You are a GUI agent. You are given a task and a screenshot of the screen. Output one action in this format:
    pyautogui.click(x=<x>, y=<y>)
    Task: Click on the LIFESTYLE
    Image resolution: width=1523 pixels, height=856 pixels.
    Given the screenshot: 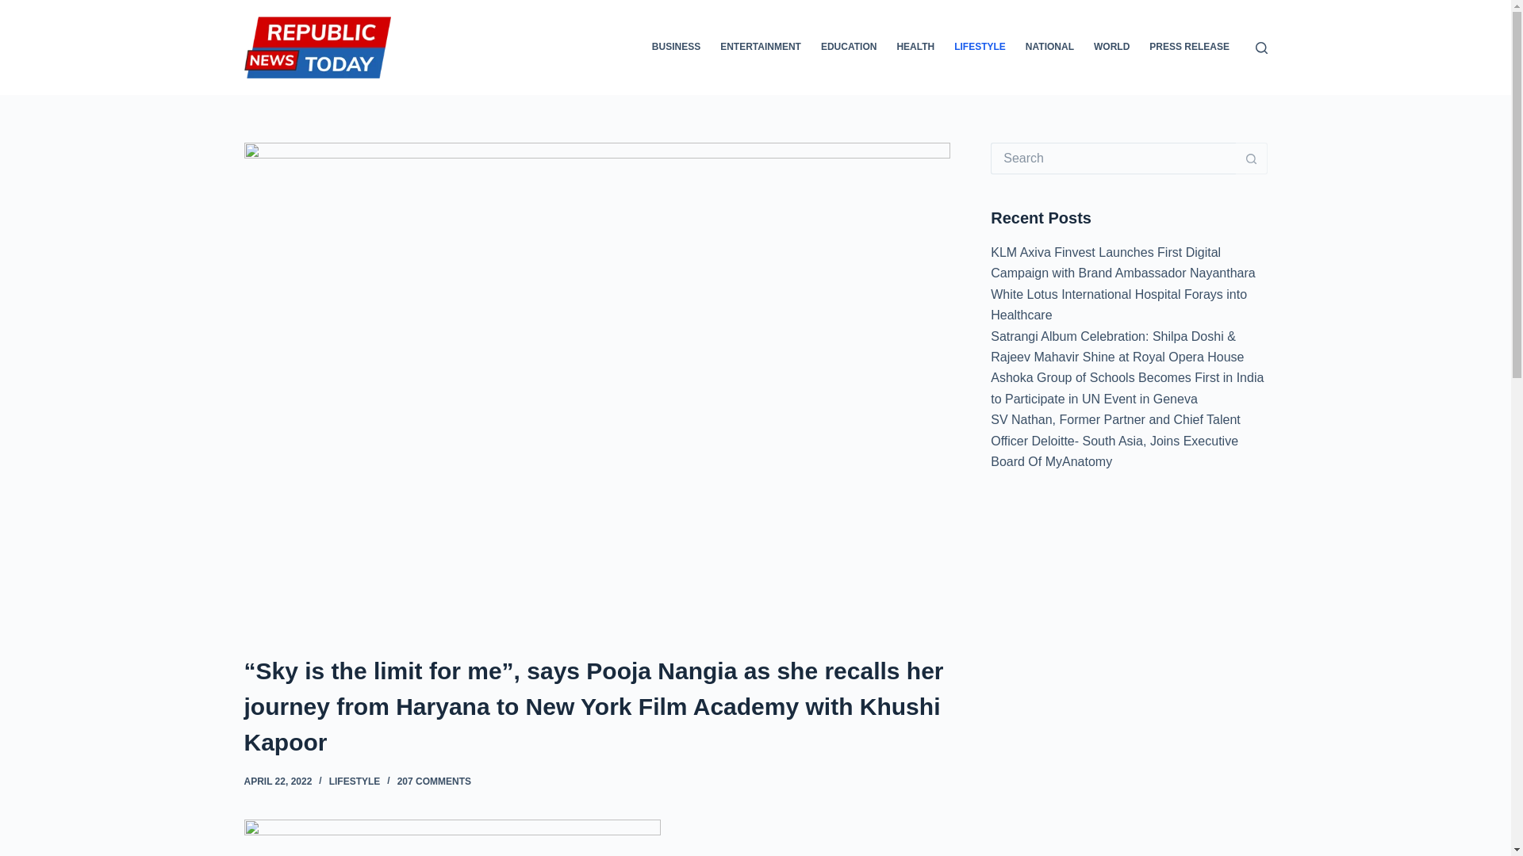 What is the action you would take?
    pyautogui.click(x=355, y=781)
    